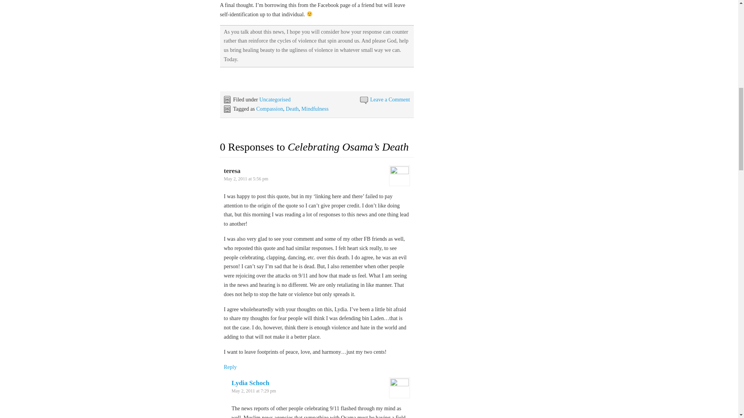 The image size is (744, 418). Describe the element at coordinates (275, 99) in the screenshot. I see `Uncategorised` at that location.